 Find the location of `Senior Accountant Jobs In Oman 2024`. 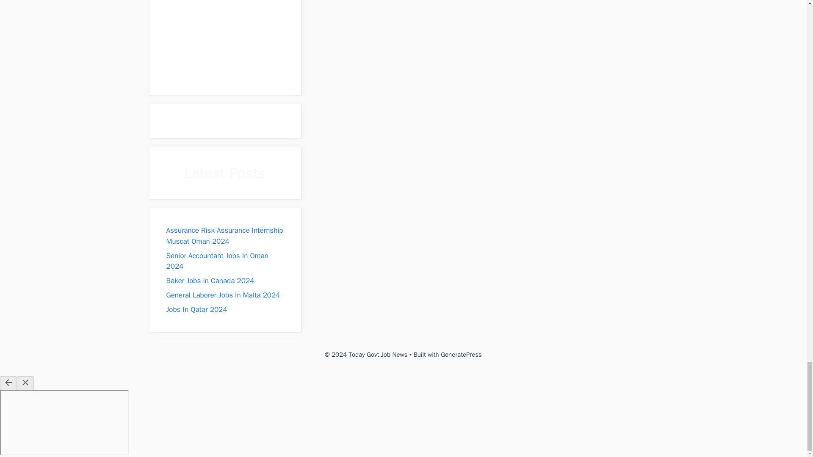

Senior Accountant Jobs In Oman 2024 is located at coordinates (217, 262).